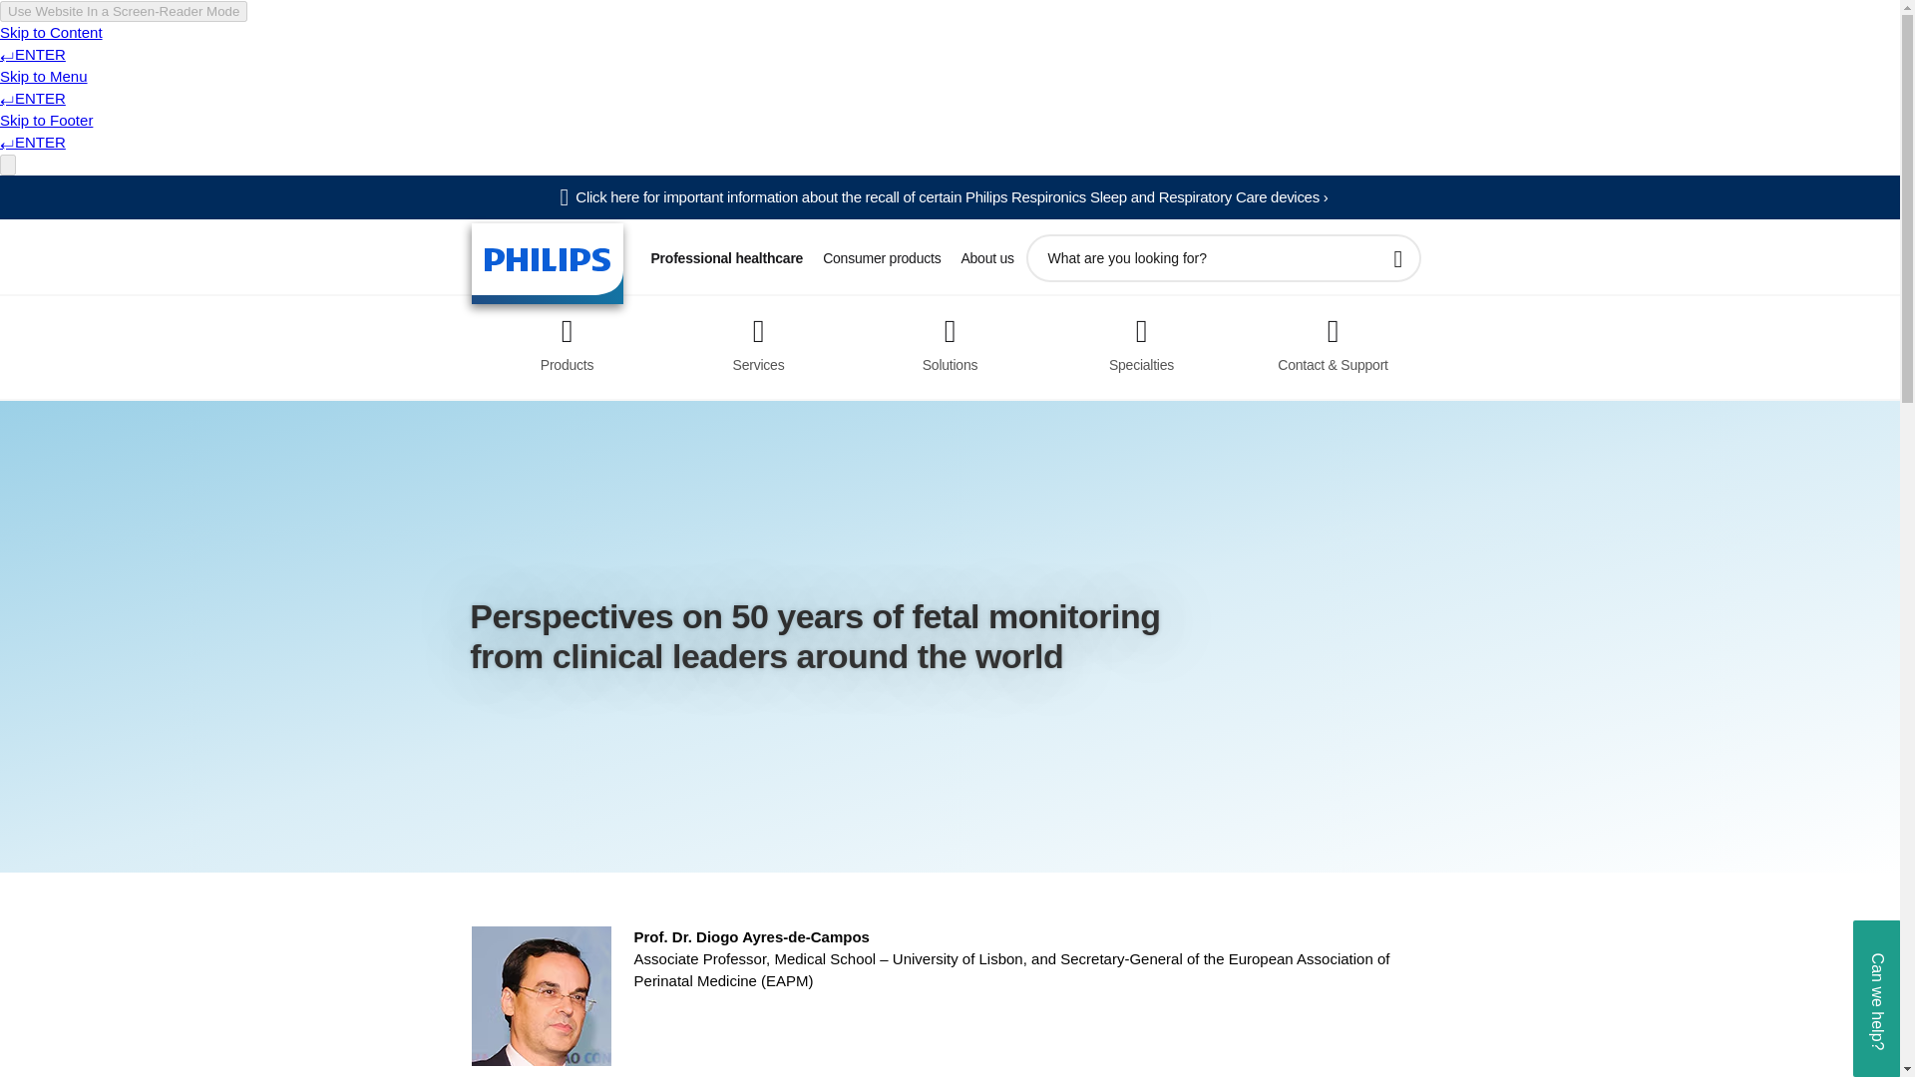 Image resolution: width=1915 pixels, height=1077 pixels. I want to click on Professional healthcare, so click(726, 257).